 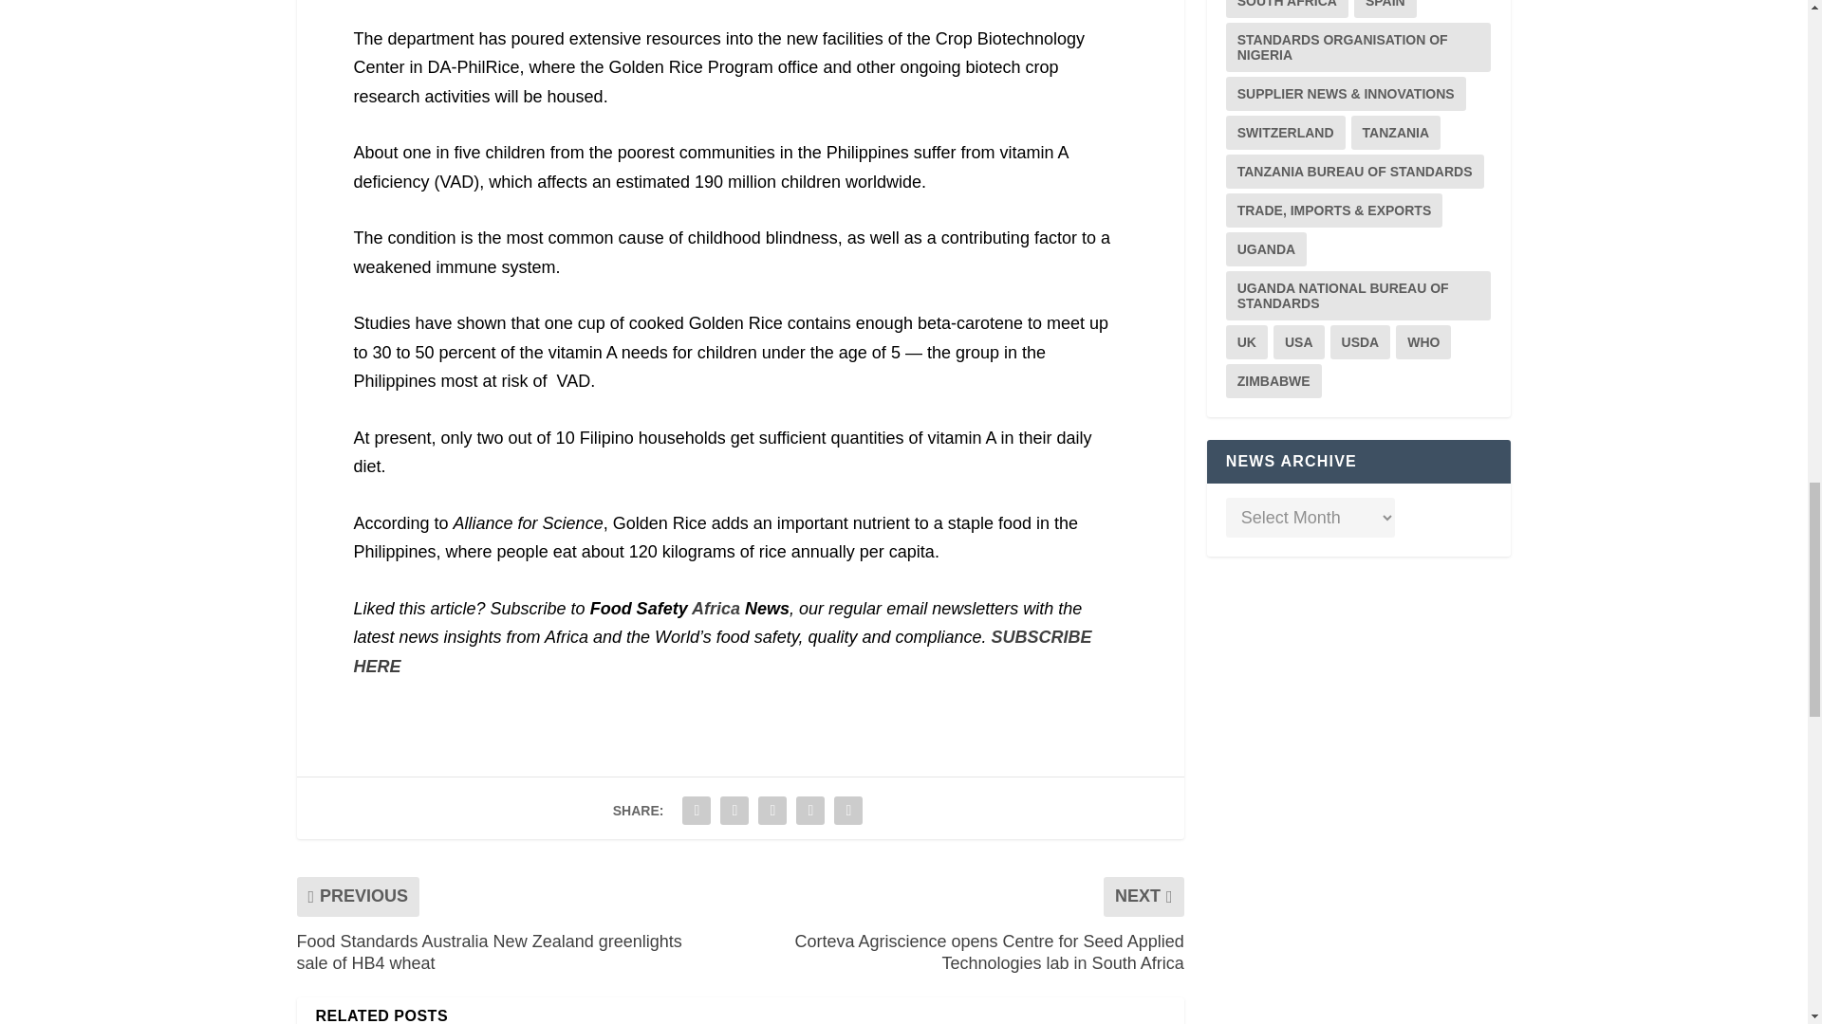 What do you see at coordinates (722, 651) in the screenshot?
I see `SUBSCRIBE HERE` at bounding box center [722, 651].